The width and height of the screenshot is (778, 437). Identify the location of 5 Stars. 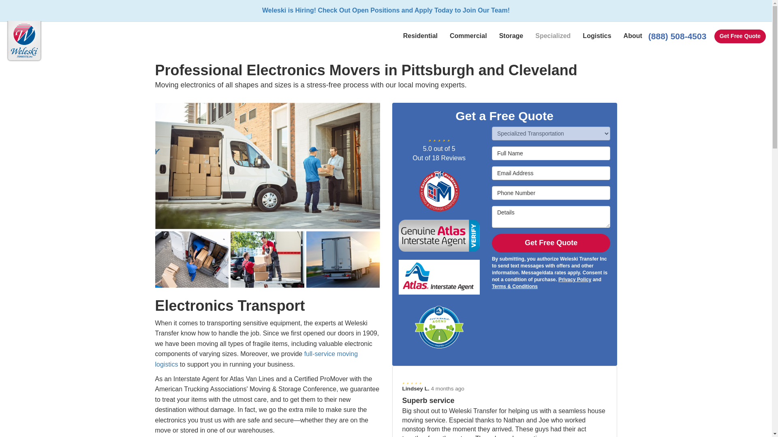
(504, 380).